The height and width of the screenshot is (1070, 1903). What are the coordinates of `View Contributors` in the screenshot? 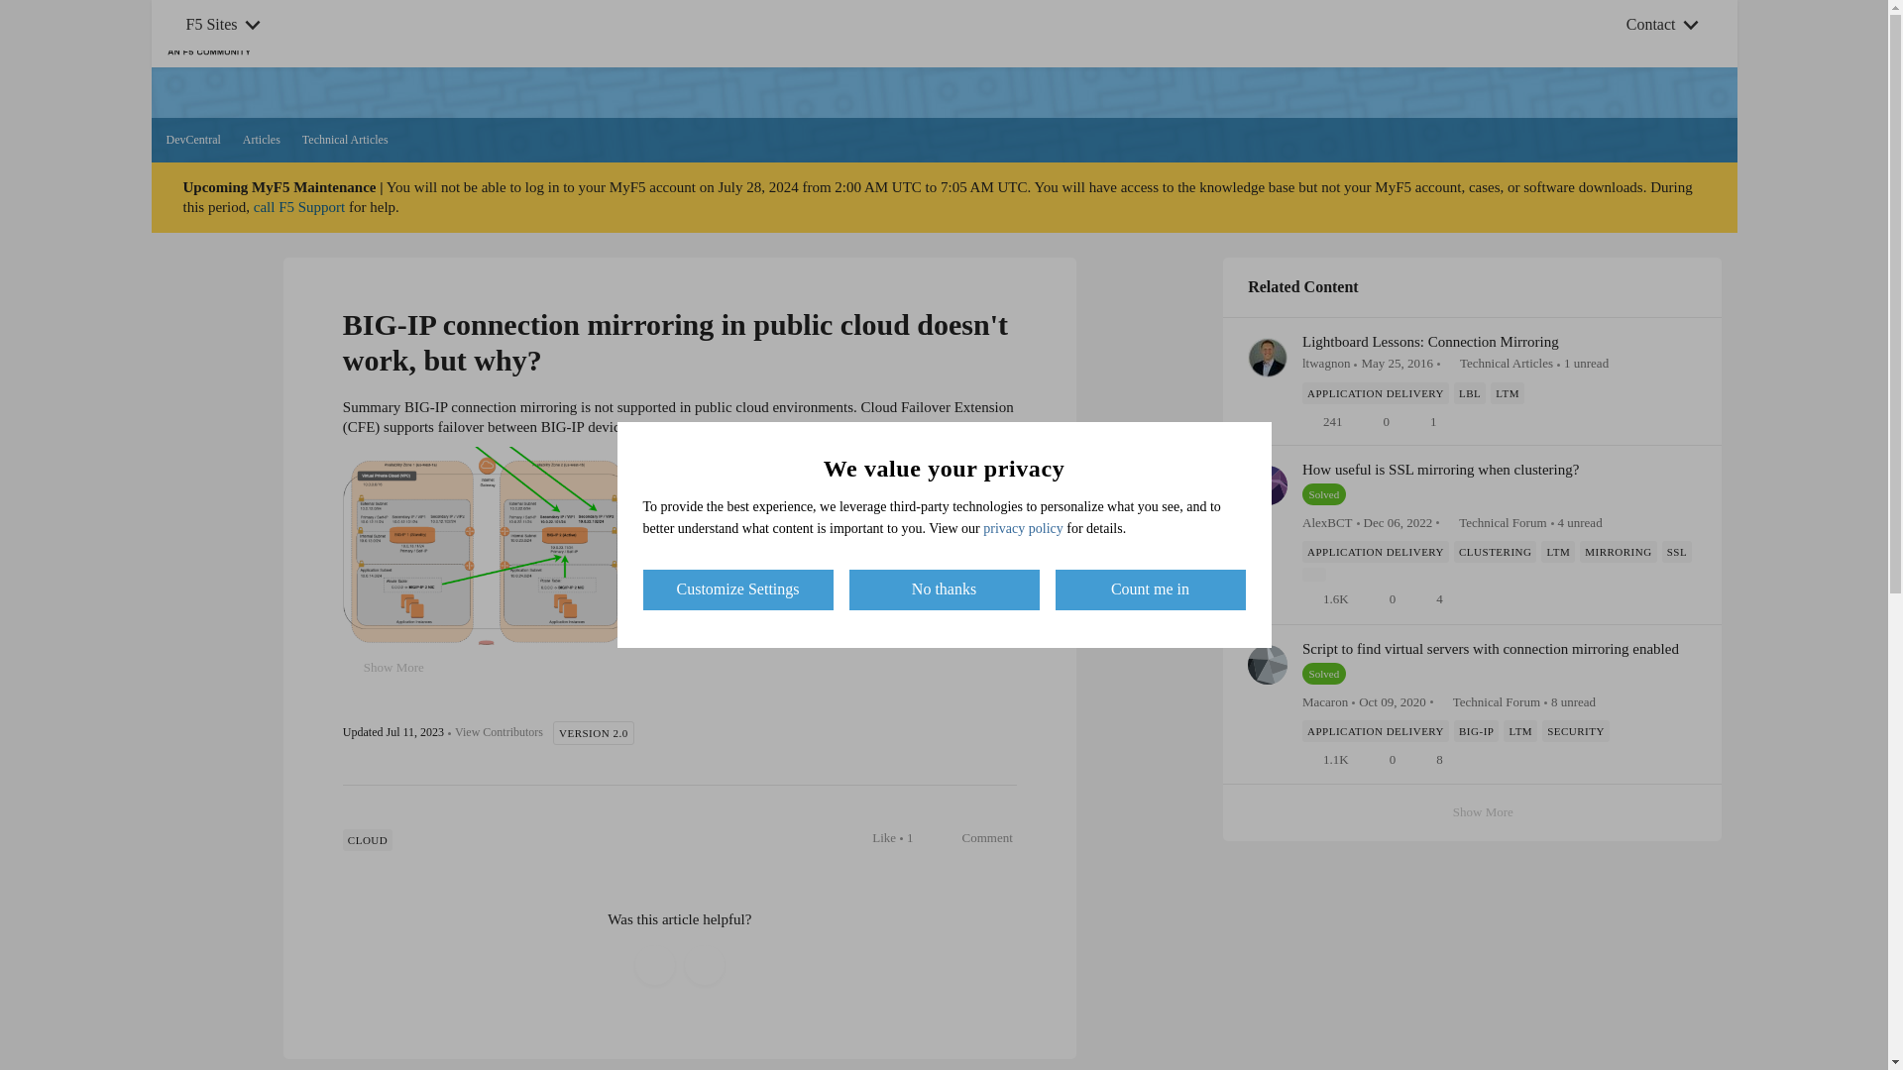 It's located at (498, 733).